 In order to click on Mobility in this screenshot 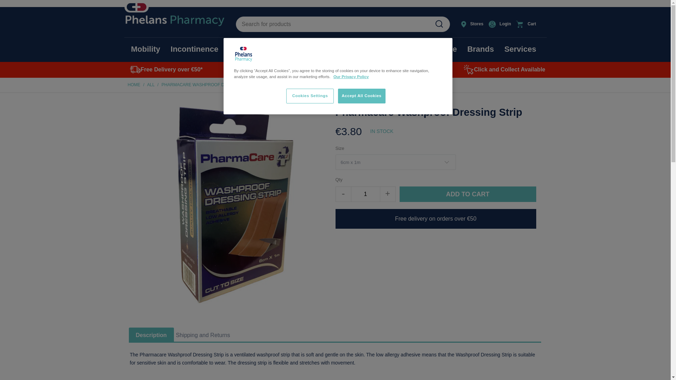, I will do `click(146, 49)`.